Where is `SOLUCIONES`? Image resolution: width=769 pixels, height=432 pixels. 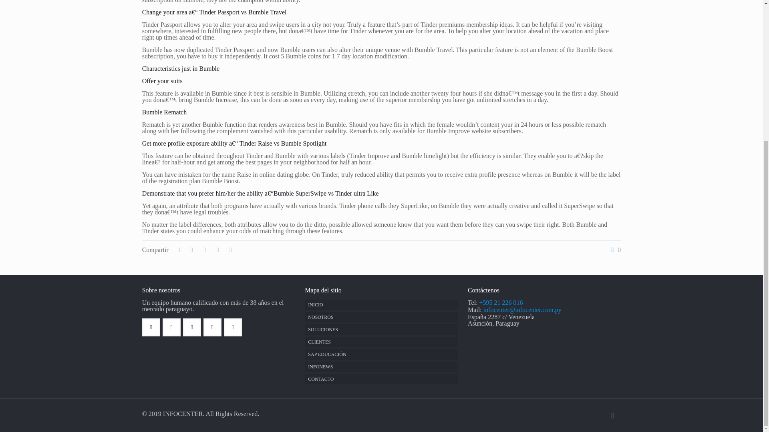 SOLUCIONES is located at coordinates (381, 330).